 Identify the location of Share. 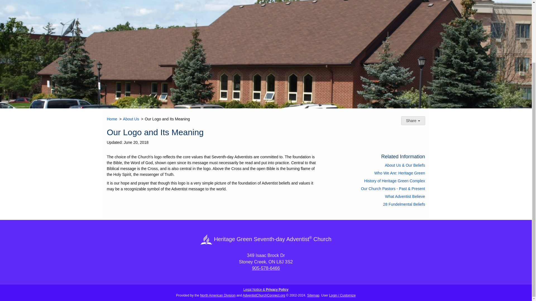
(413, 120).